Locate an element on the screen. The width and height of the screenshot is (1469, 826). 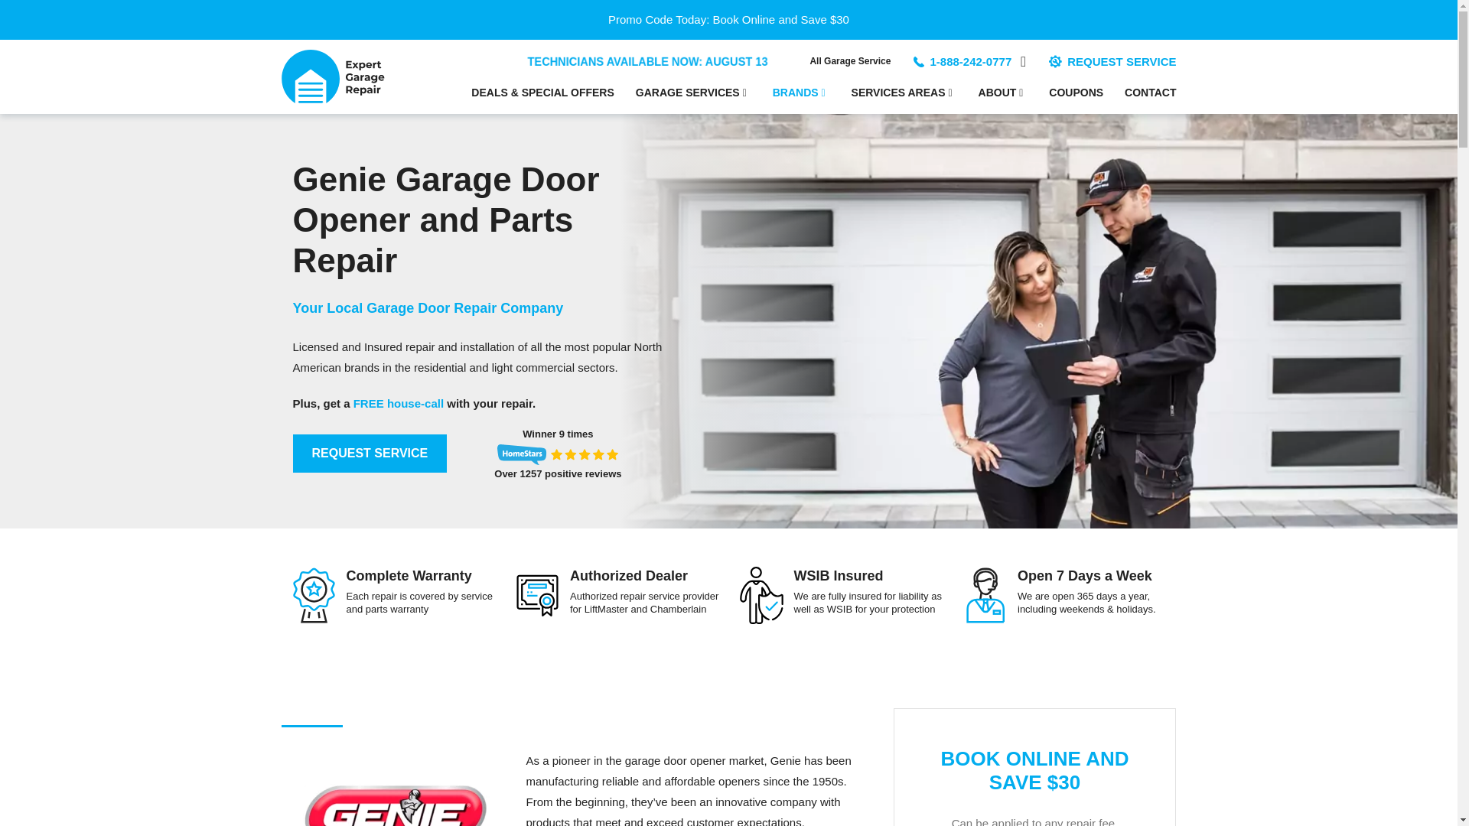
GARAGE SERVICES is located at coordinates (693, 93).